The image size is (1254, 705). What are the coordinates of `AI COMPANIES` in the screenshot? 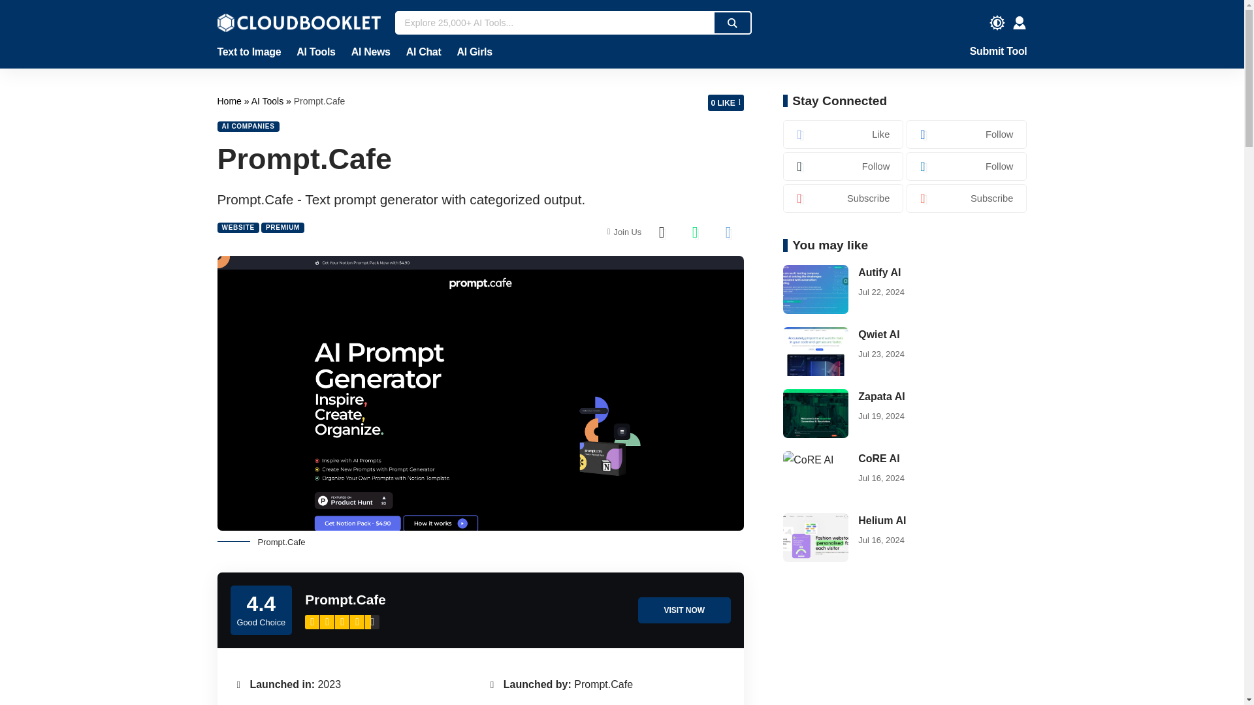 It's located at (248, 126).